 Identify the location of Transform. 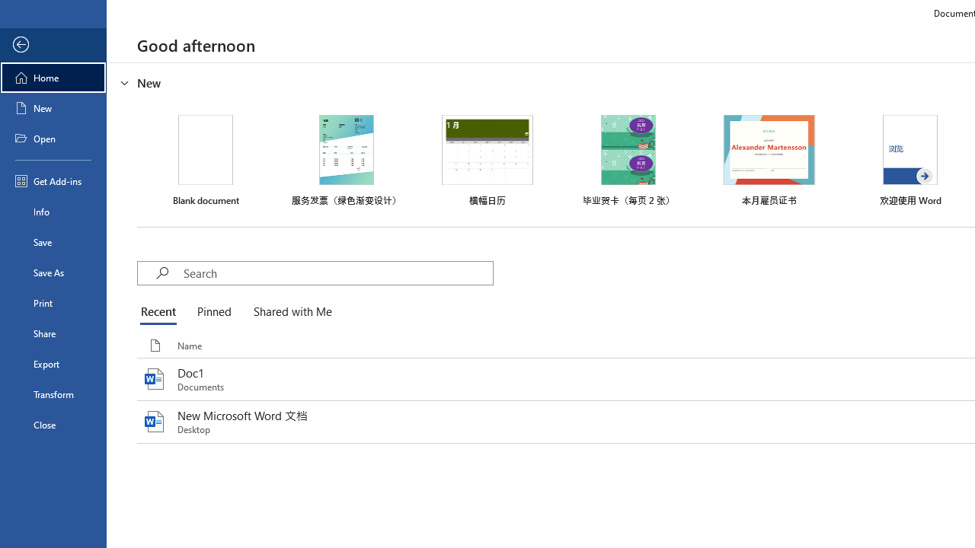
(53, 394).